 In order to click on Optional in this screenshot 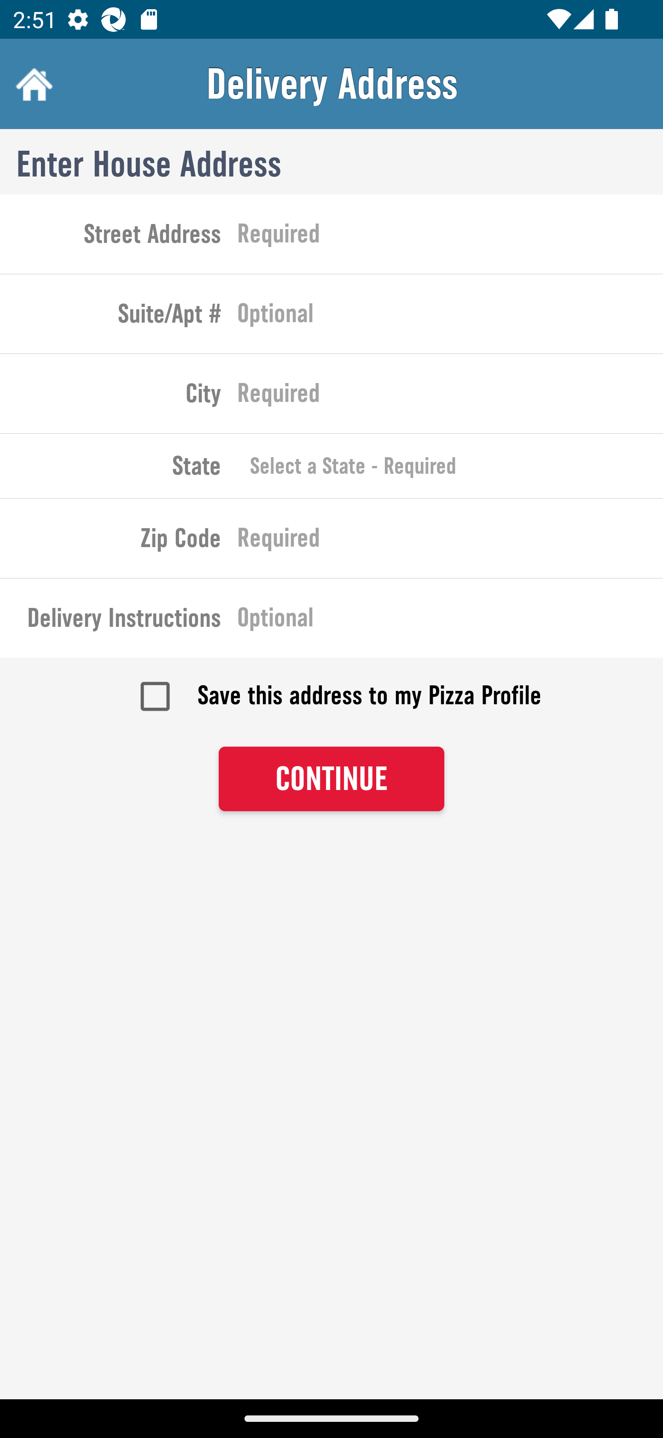, I will do `click(450, 317)`.